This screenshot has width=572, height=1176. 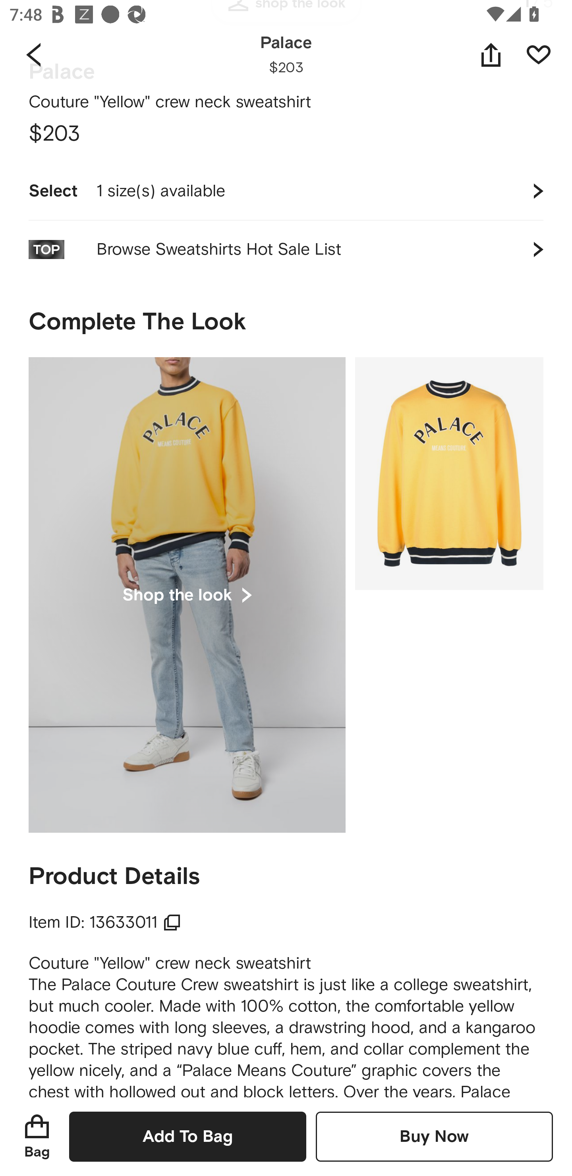 What do you see at coordinates (105, 923) in the screenshot?
I see `Item ID: 13633011` at bounding box center [105, 923].